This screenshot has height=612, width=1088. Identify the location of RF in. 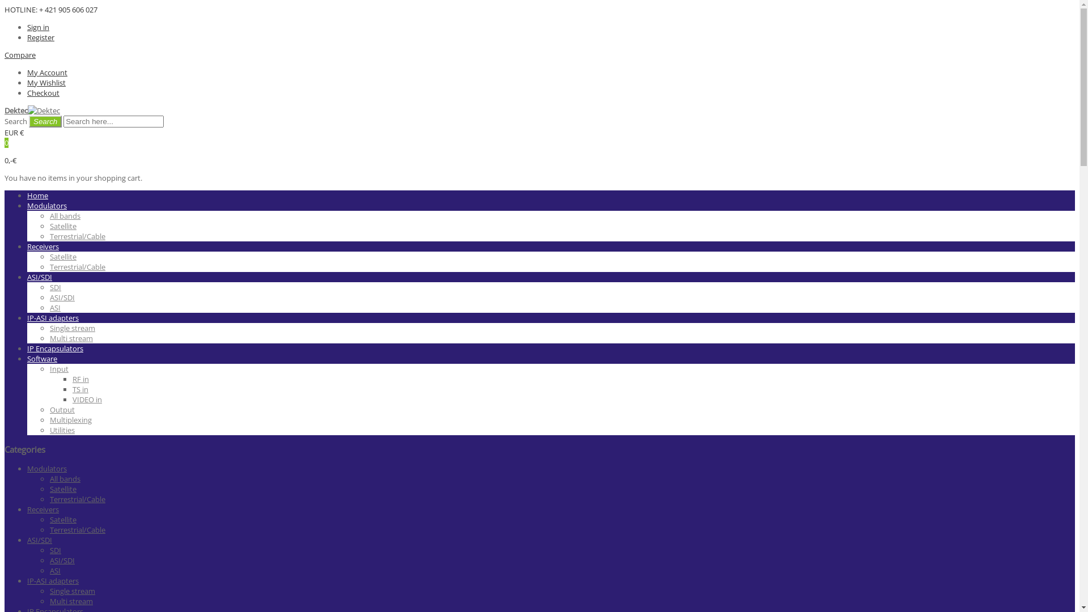
(80, 379).